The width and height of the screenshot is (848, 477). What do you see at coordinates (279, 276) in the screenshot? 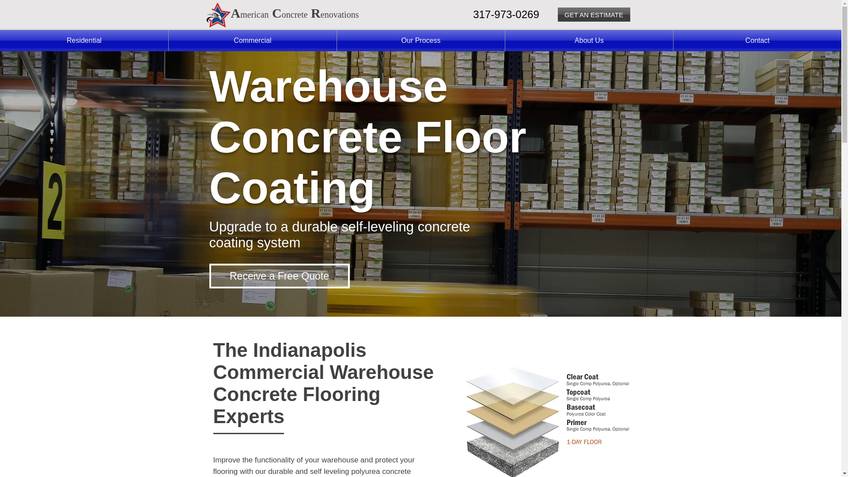
I see `Receive a Free Quote` at bounding box center [279, 276].